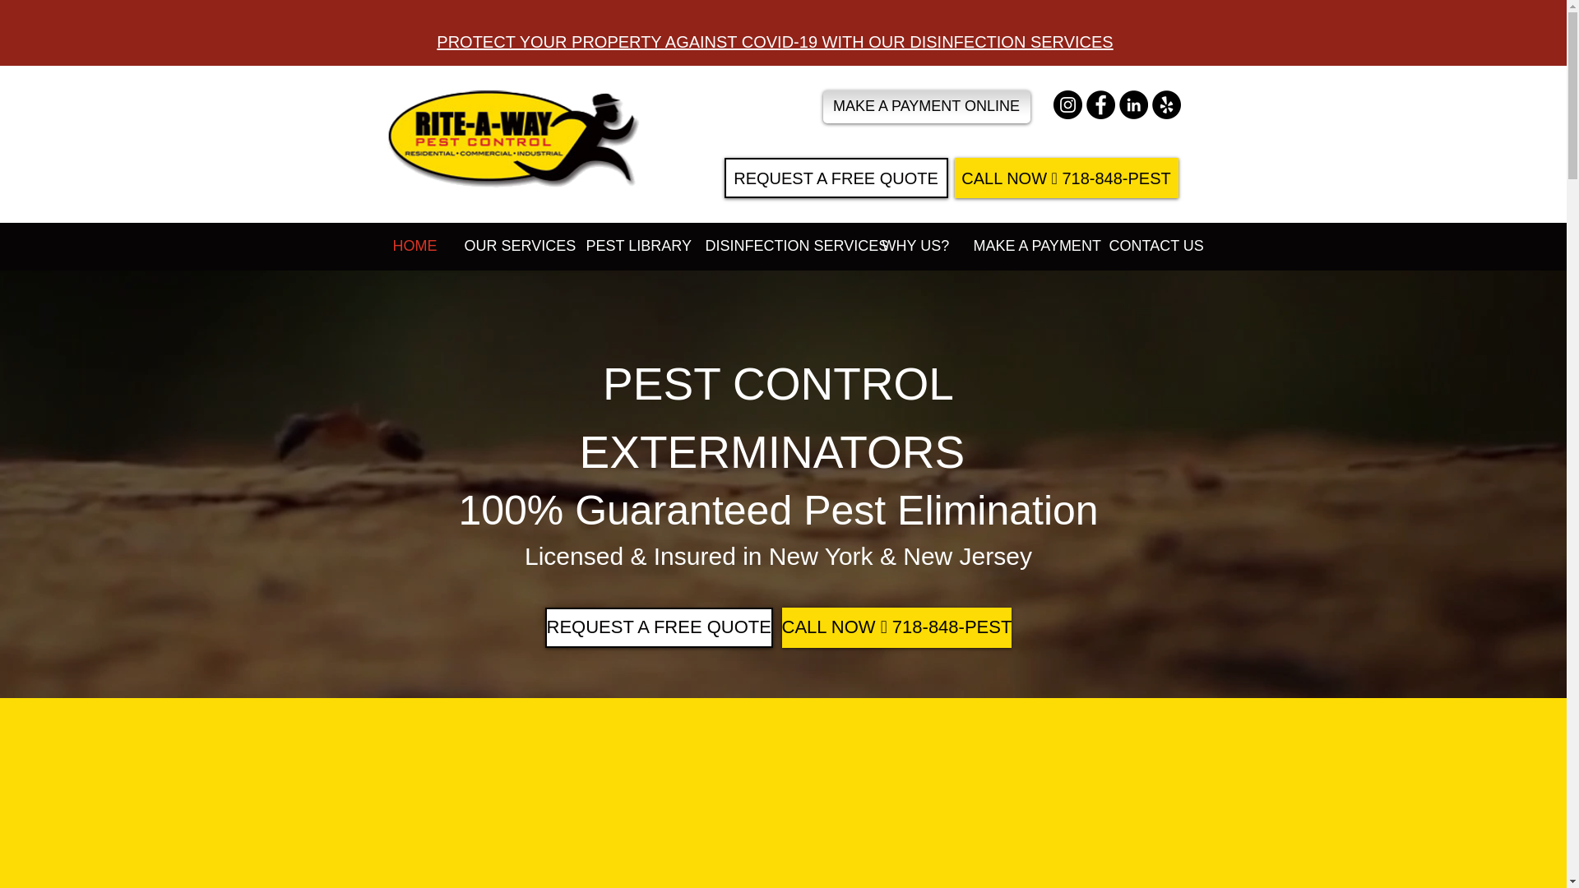 Image resolution: width=1579 pixels, height=888 pixels. I want to click on MAKE A PAYMENT, so click(1028, 245).